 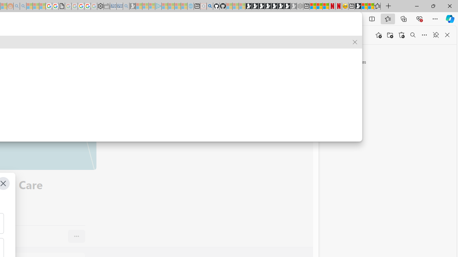 I want to click on google_privacy_policy_zh-CN.pdf, so click(x=62, y=6).